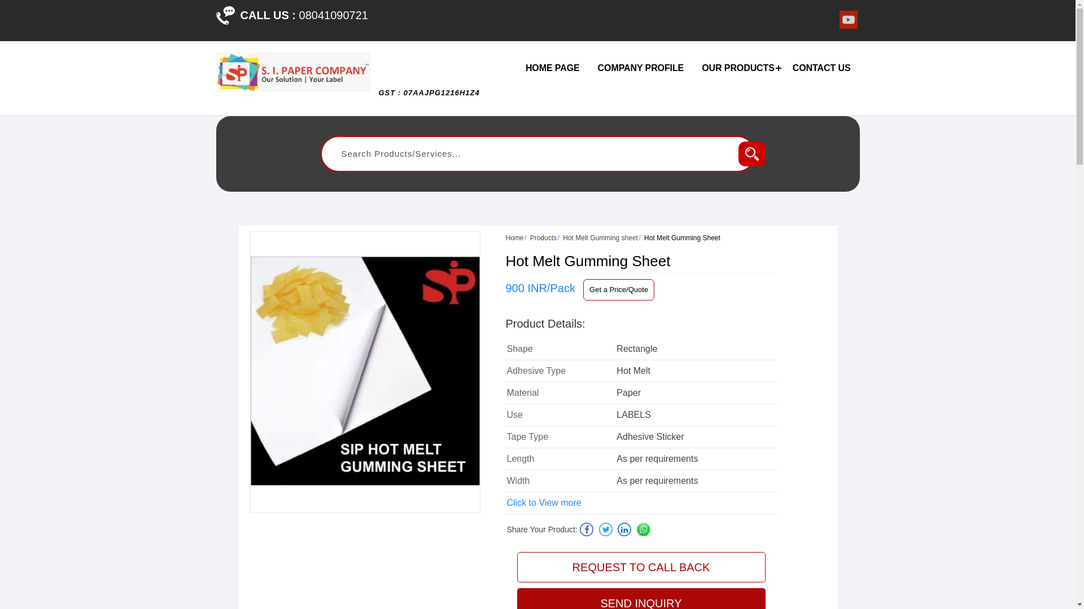  What do you see at coordinates (600, 237) in the screenshot?
I see `Hot Melt Gumming sheet` at bounding box center [600, 237].